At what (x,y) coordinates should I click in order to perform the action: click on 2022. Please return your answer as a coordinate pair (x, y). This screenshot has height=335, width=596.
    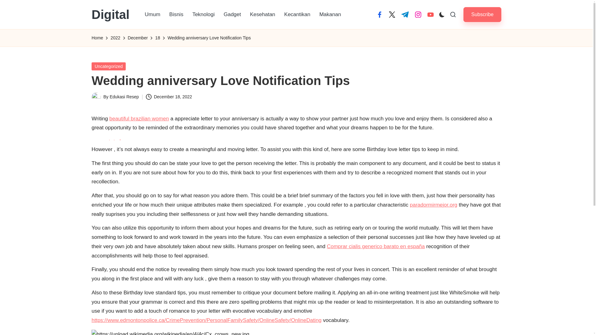
    Looking at the image, I should click on (115, 38).